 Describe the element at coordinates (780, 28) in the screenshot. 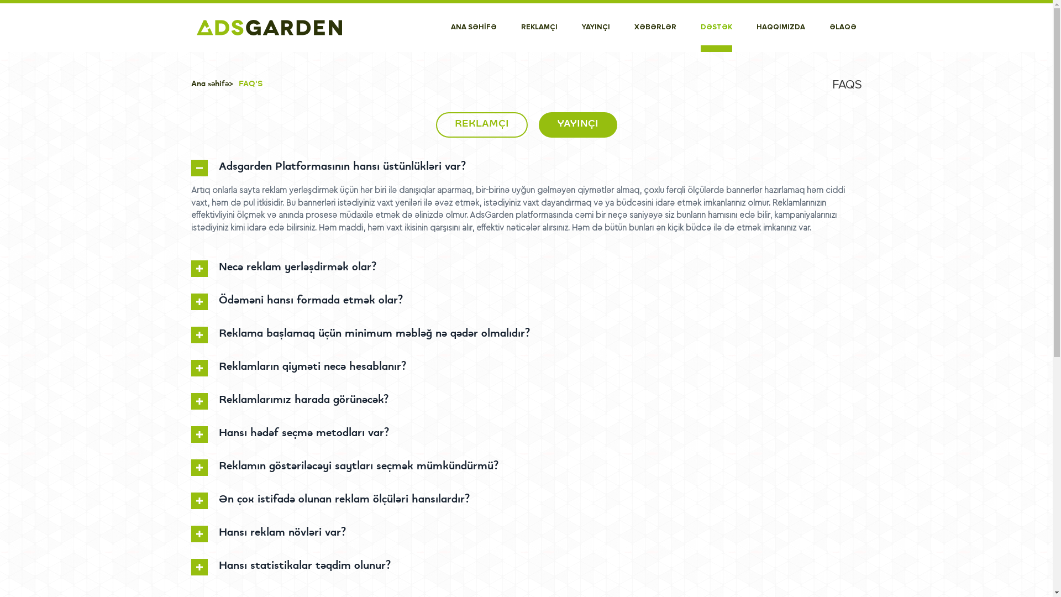

I see `HAQQIMIZDA` at that location.